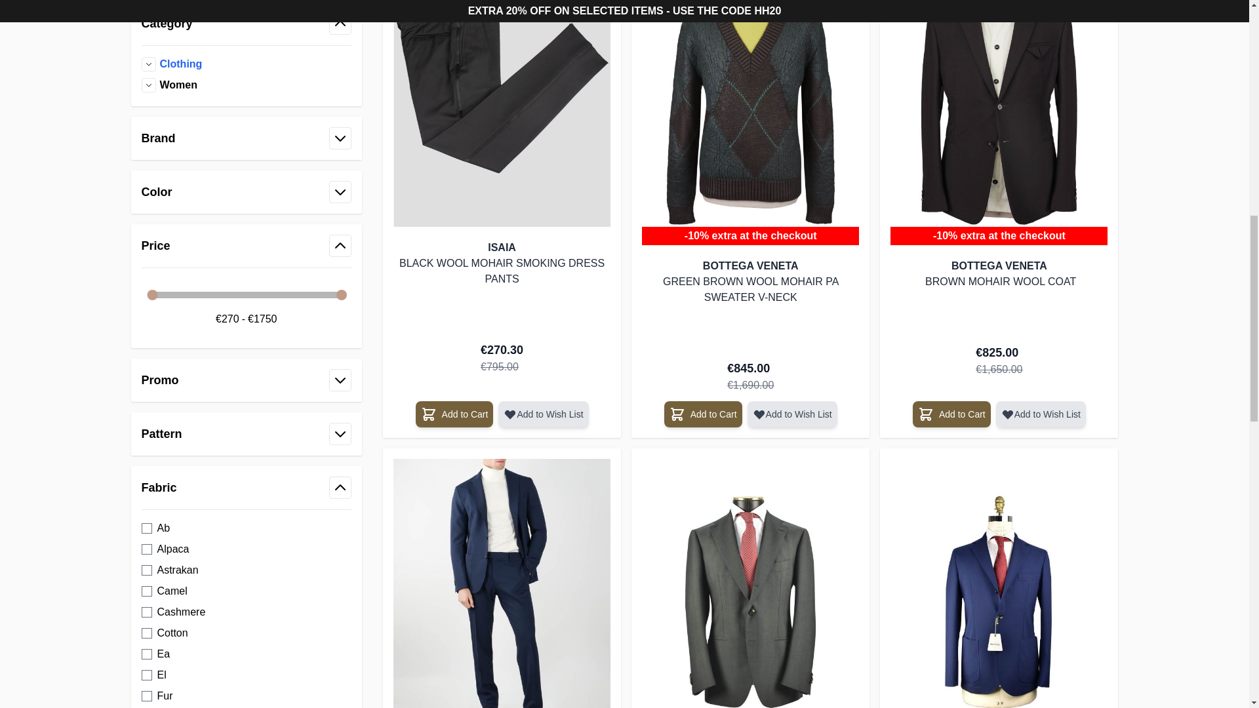 The height and width of the screenshot is (708, 1259). What do you see at coordinates (147, 570) in the screenshot?
I see `1759` at bounding box center [147, 570].